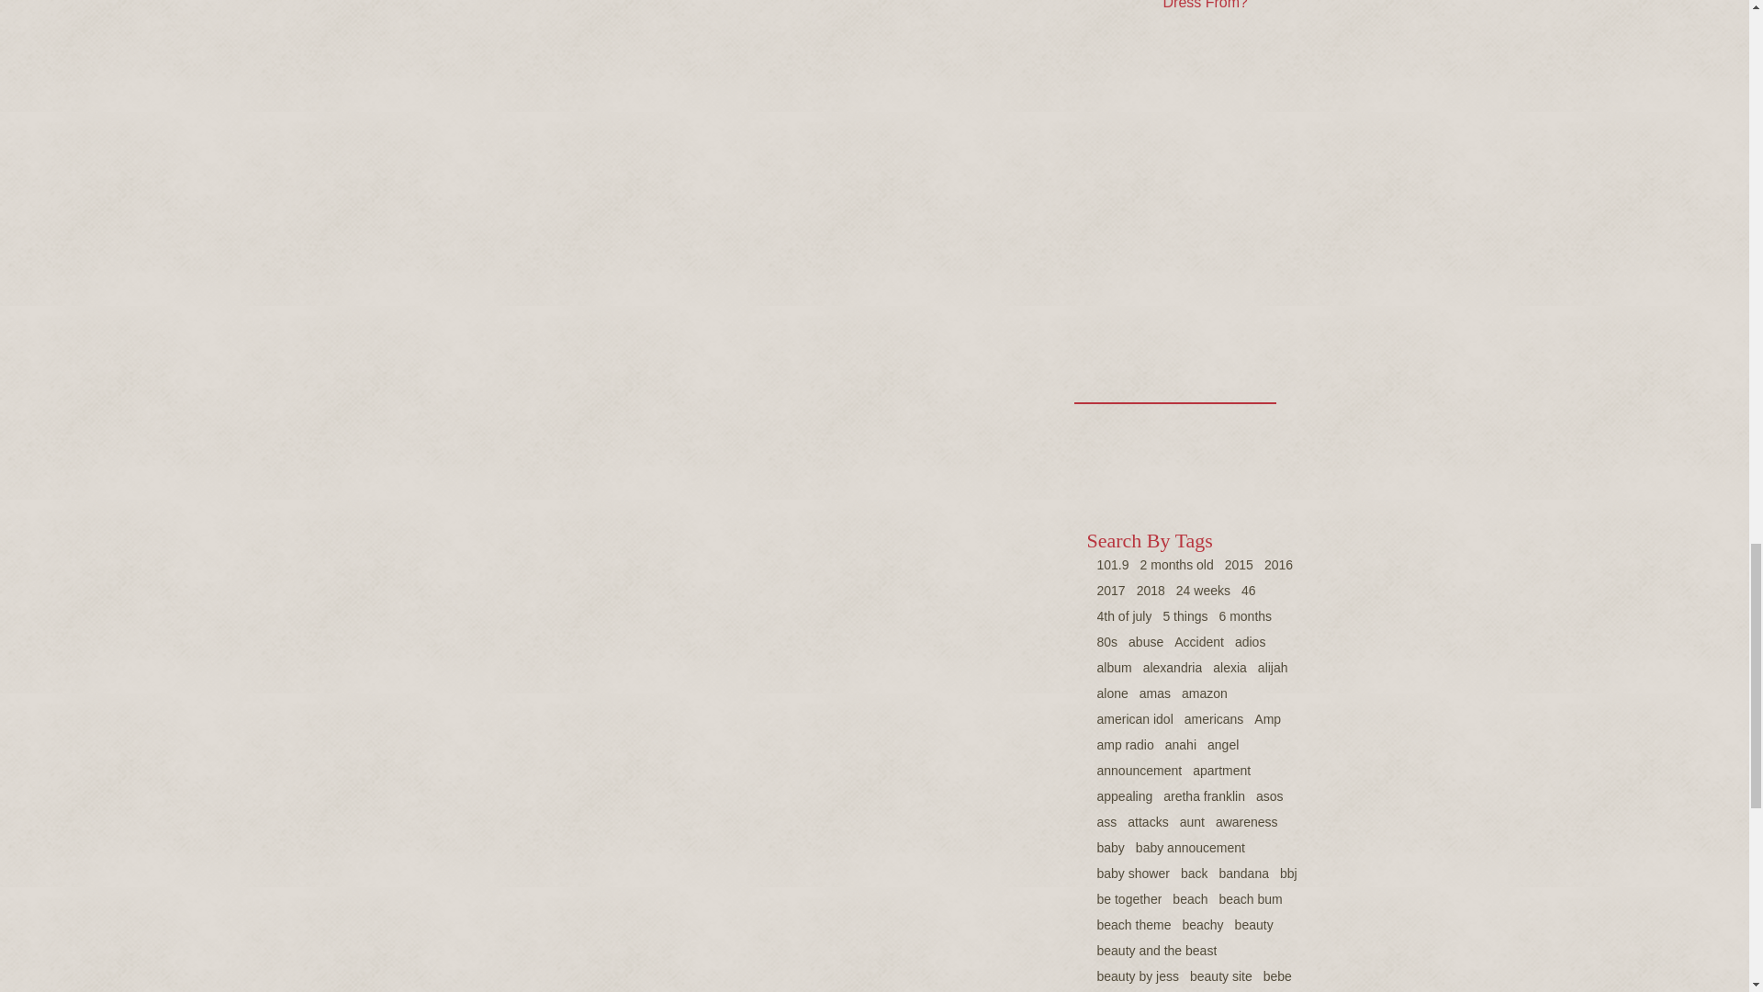 The height and width of the screenshot is (992, 1763). I want to click on 2 months old, so click(1177, 564).